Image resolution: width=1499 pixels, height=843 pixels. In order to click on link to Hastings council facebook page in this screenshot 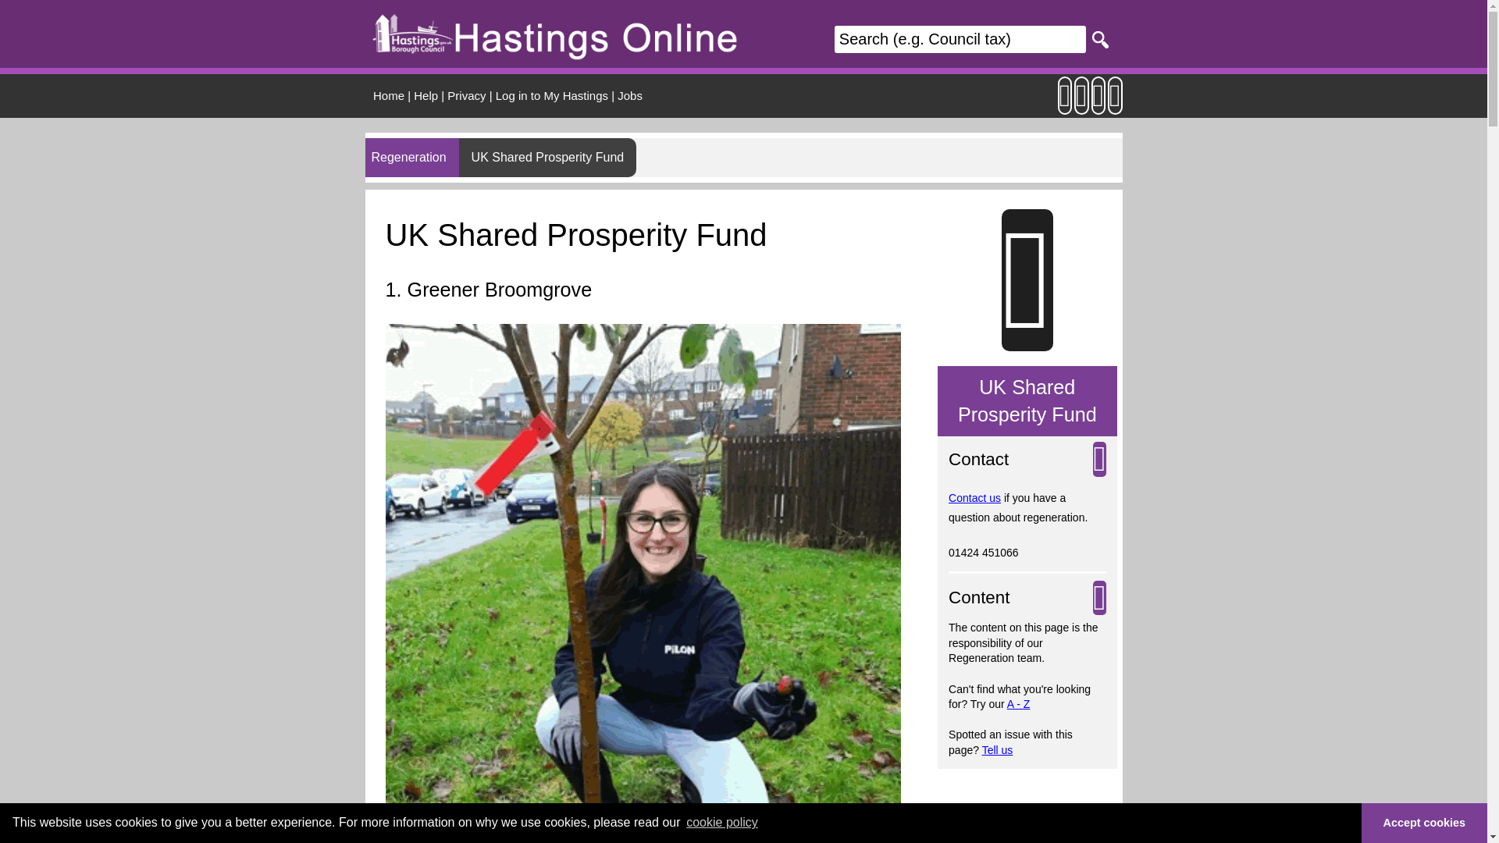, I will do `click(1115, 103)`.